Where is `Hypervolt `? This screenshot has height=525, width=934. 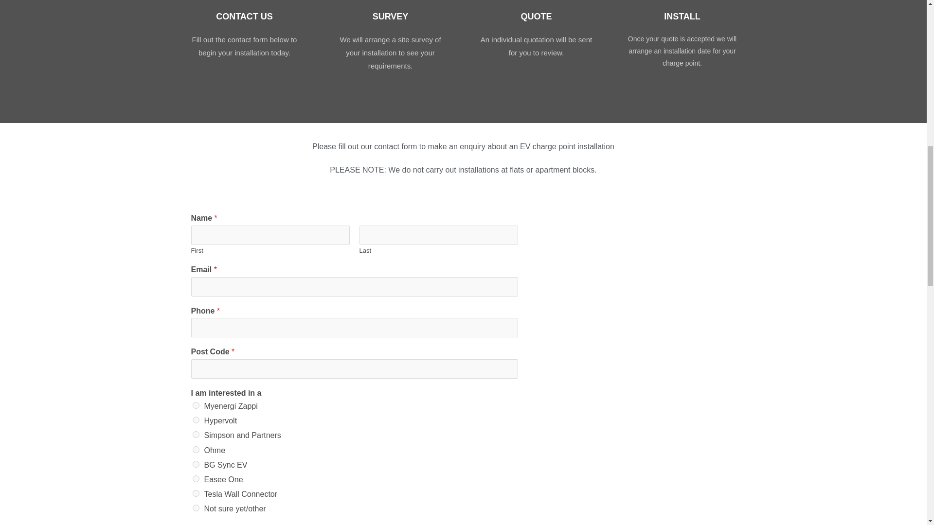 Hypervolt  is located at coordinates (196, 420).